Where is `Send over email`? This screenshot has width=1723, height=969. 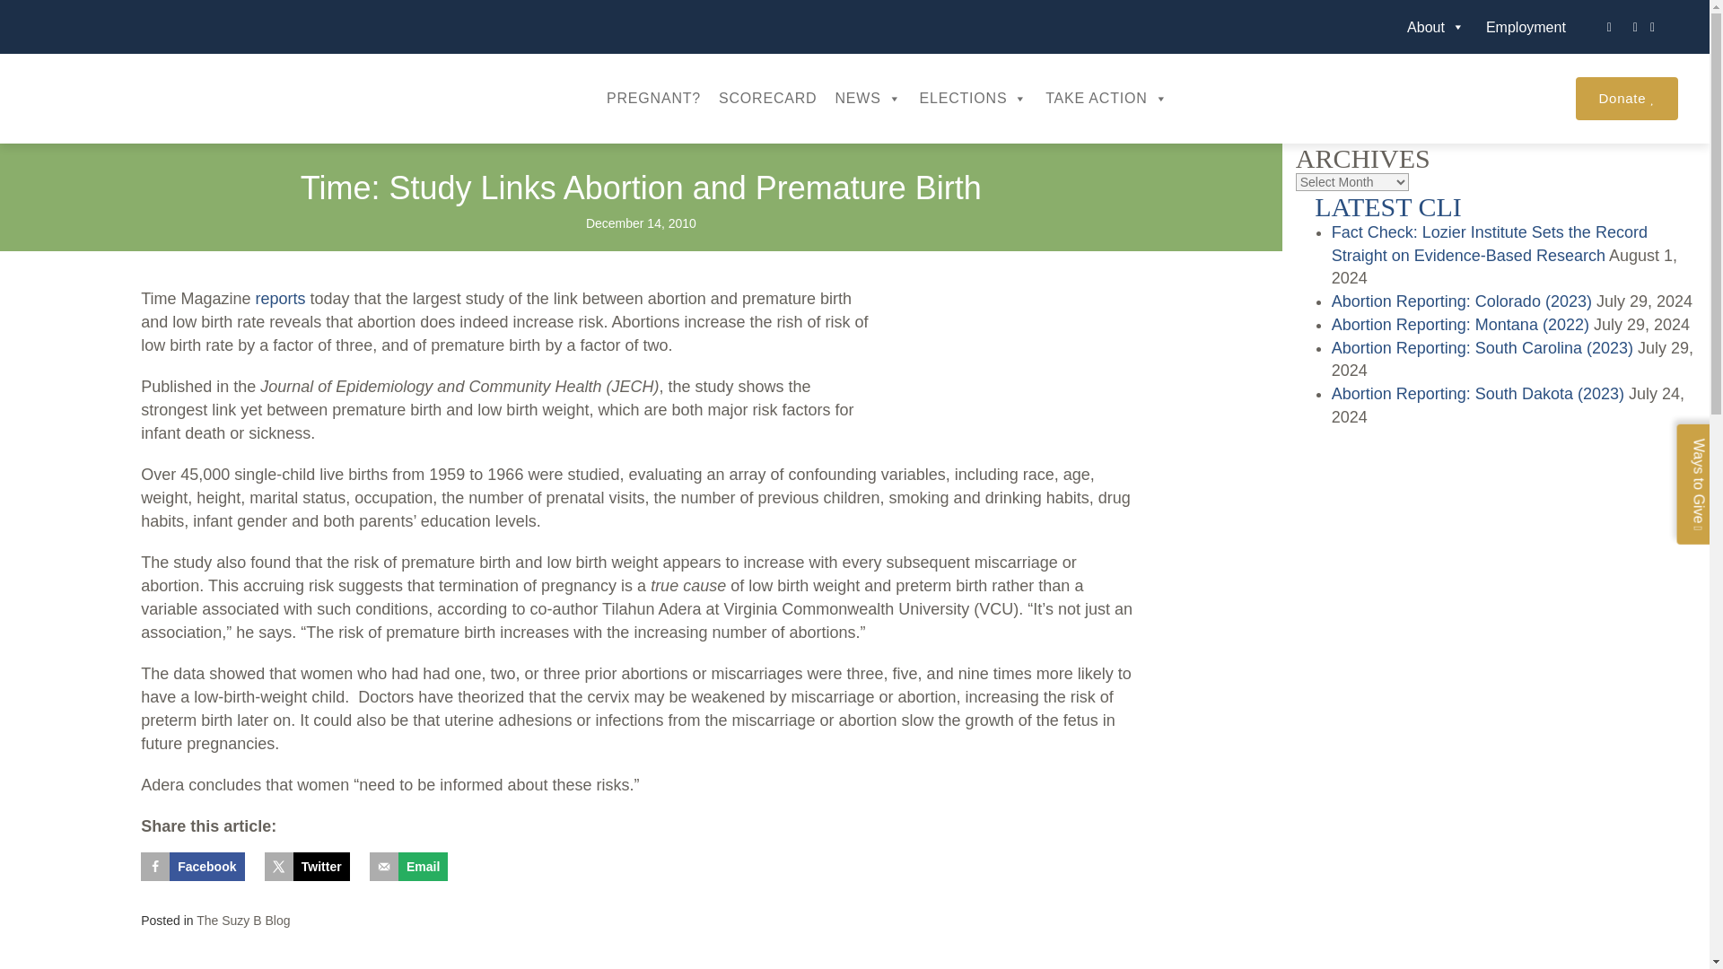
Send over email is located at coordinates (409, 867).